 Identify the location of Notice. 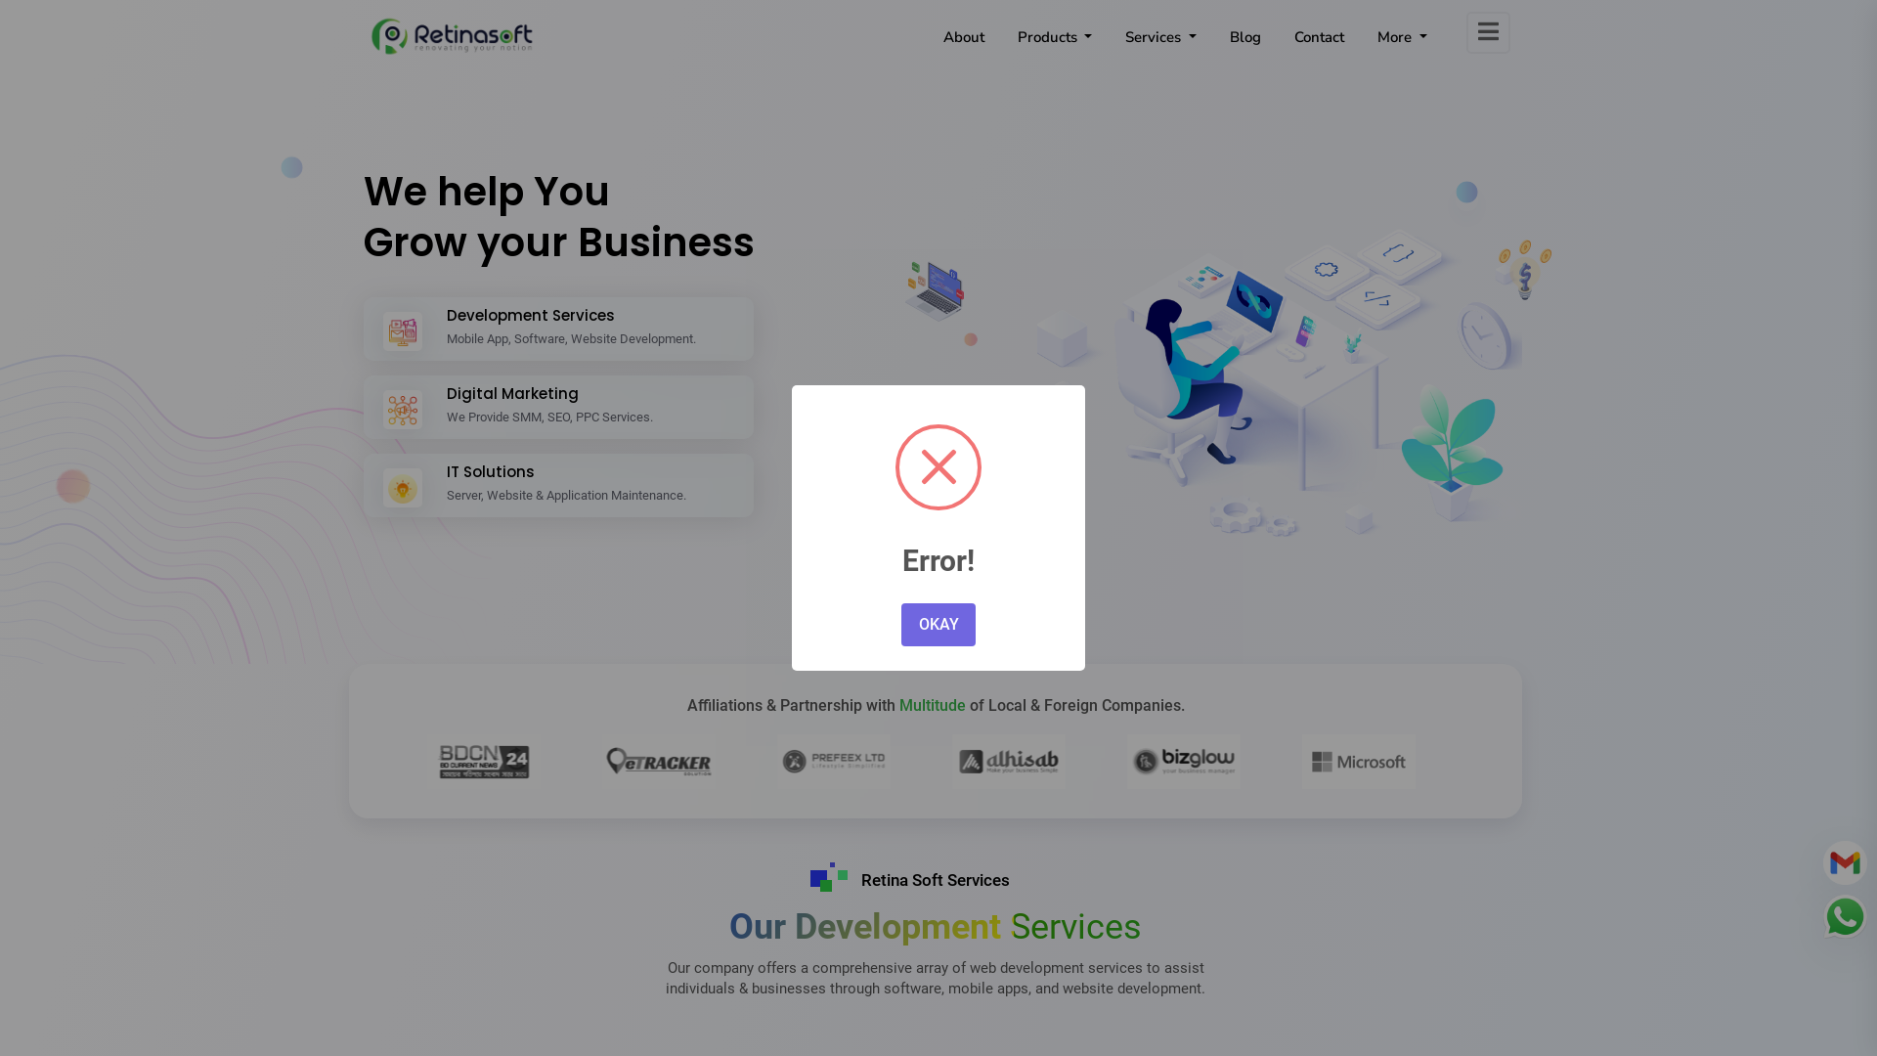
(1285, 98).